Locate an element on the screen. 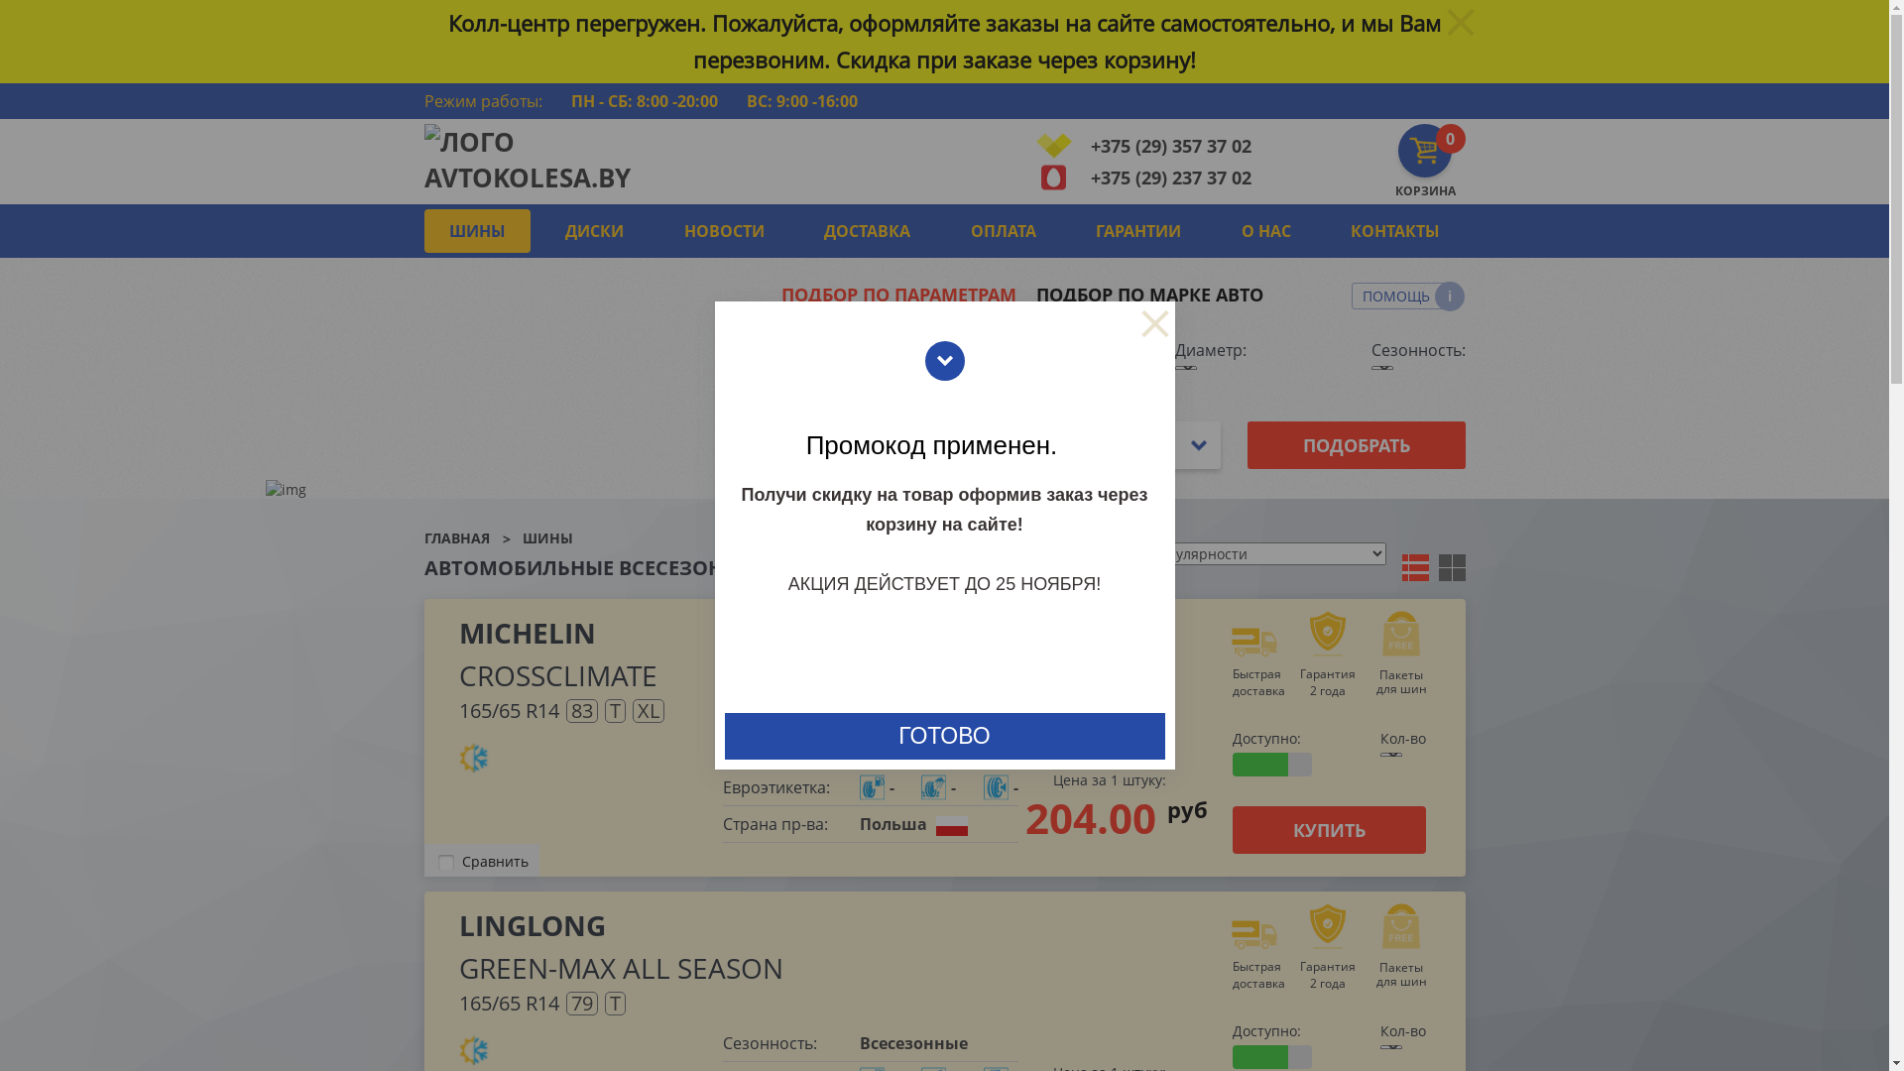 Image resolution: width=1904 pixels, height=1071 pixels. LINGLONG
GREEN-MAX ALL SEASON is located at coordinates (835, 946).